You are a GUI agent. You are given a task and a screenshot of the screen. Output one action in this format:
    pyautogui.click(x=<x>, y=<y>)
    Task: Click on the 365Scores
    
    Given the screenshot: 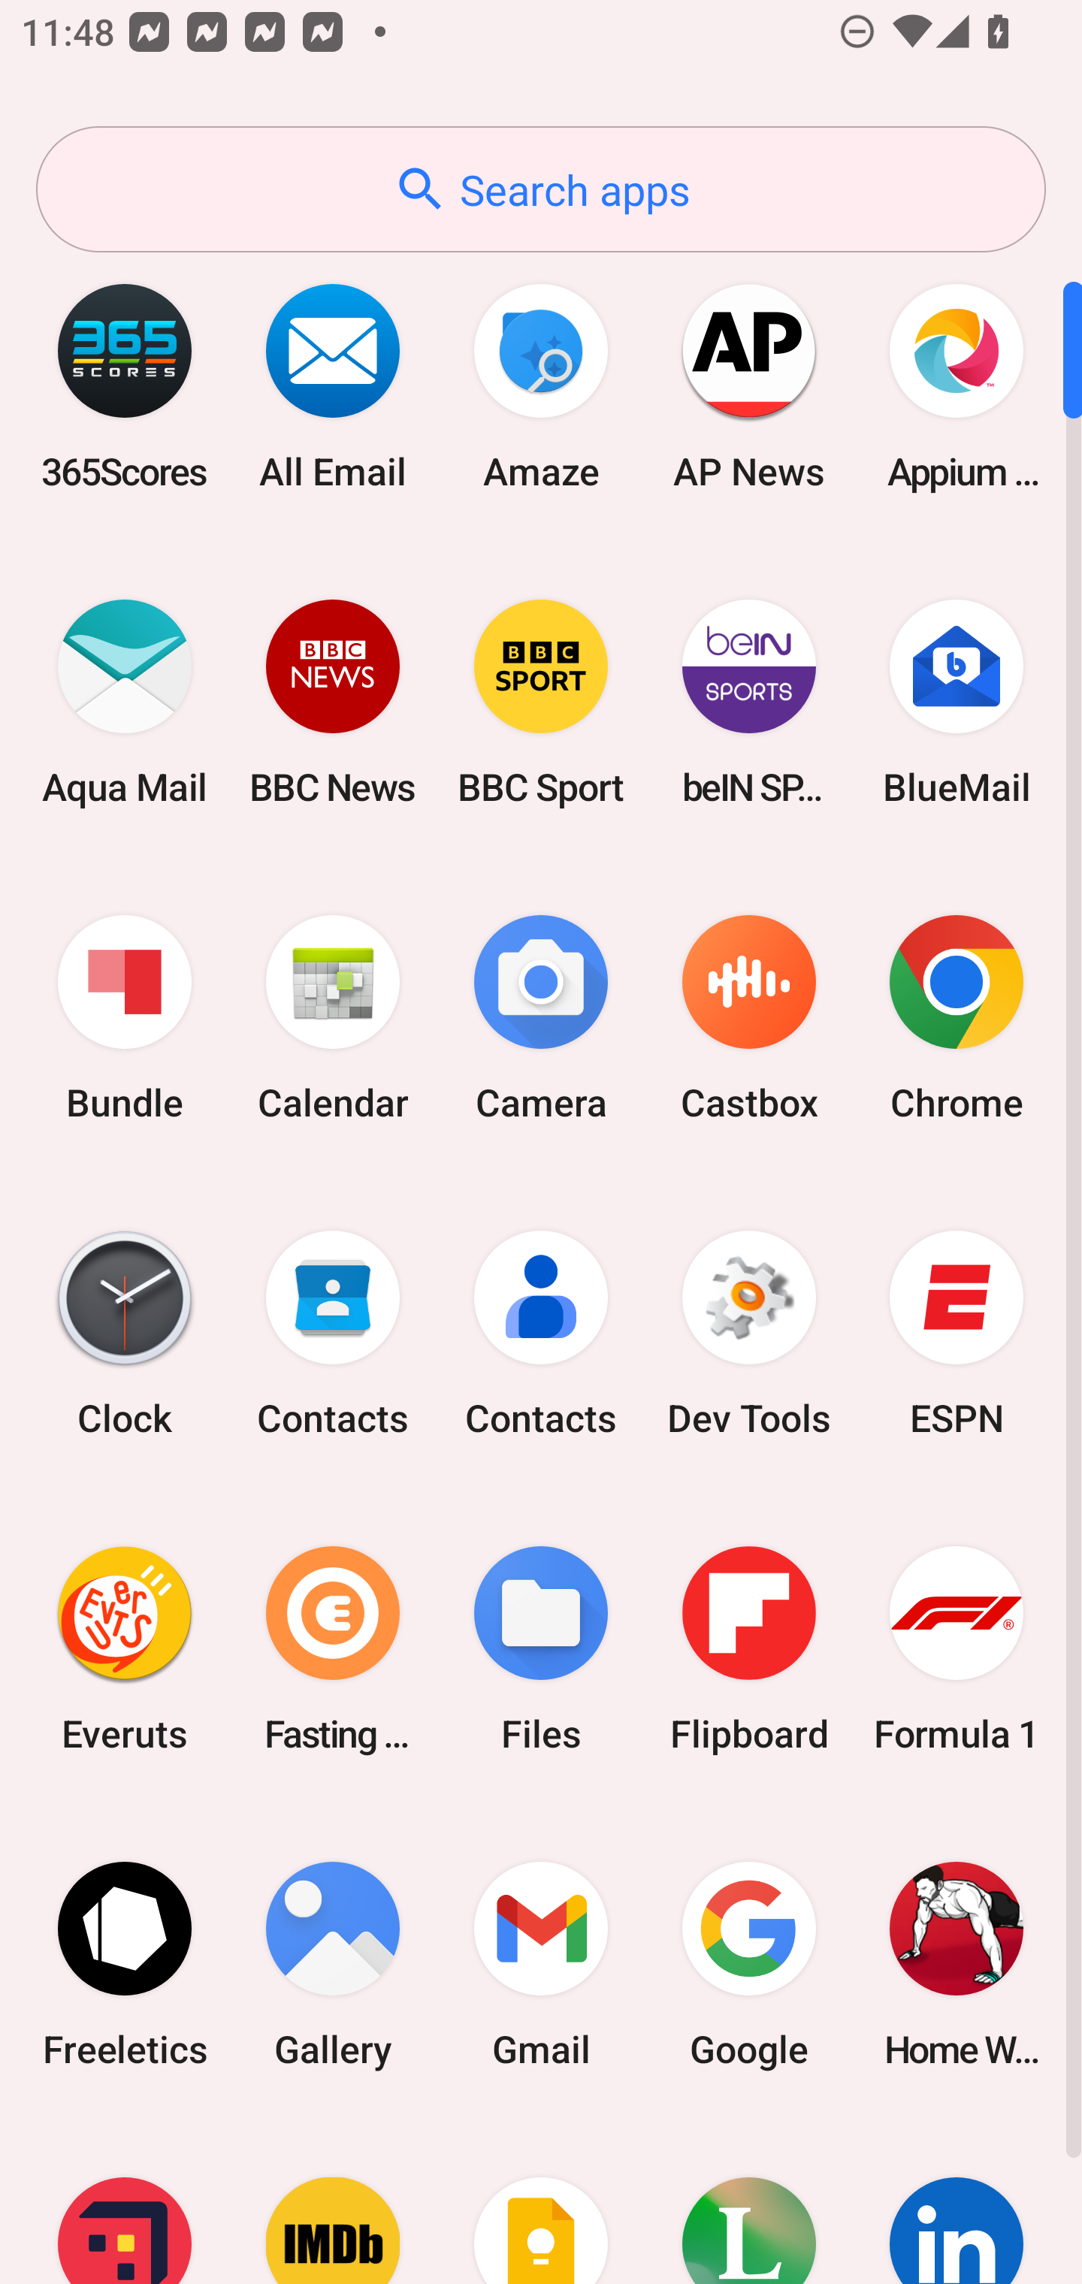 What is the action you would take?
    pyautogui.click(x=125, y=386)
    